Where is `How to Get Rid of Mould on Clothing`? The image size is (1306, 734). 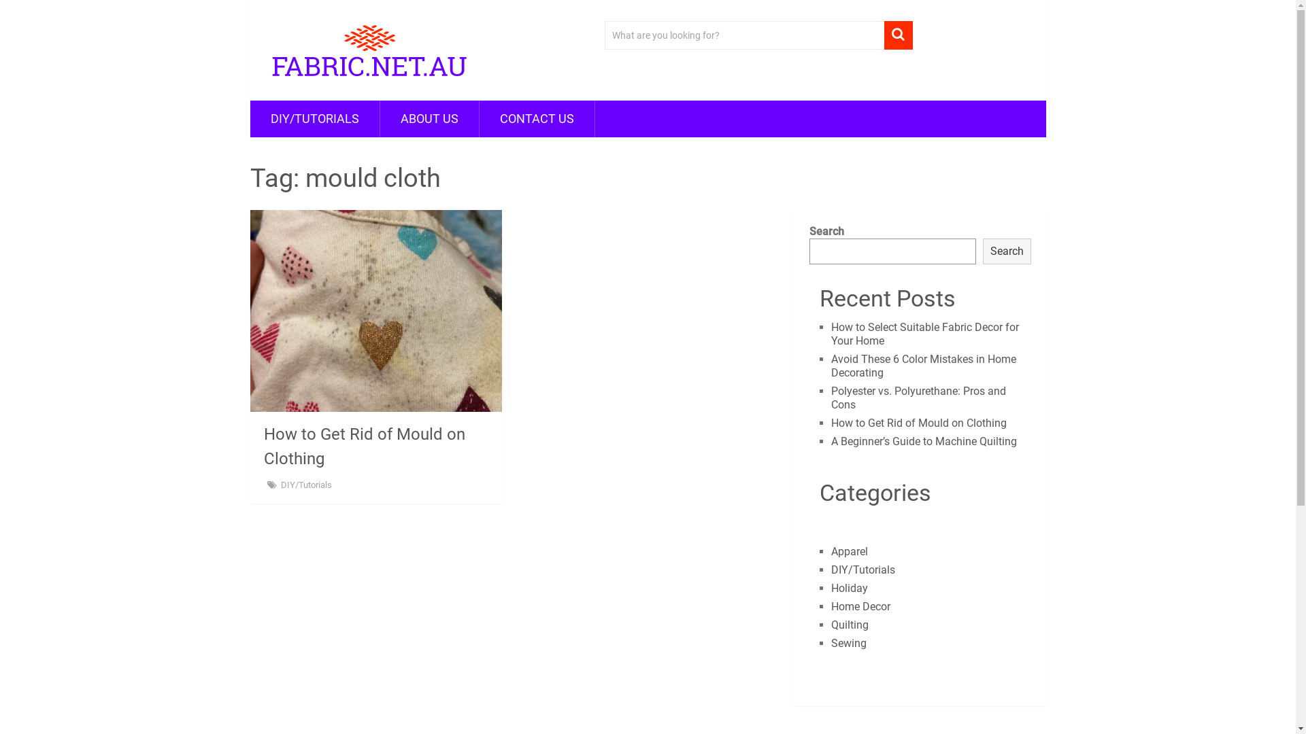
How to Get Rid of Mould on Clothing is located at coordinates (919, 423).